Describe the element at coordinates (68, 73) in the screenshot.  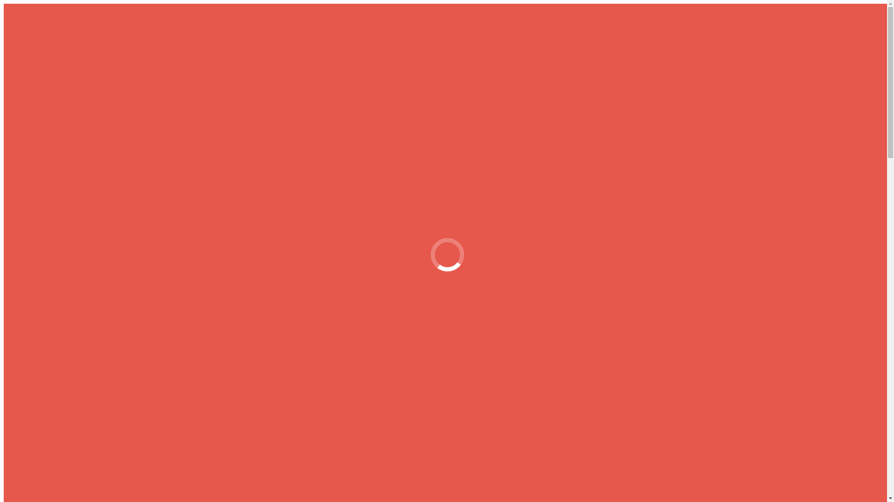
I see `Stone Faux Finish` at that location.